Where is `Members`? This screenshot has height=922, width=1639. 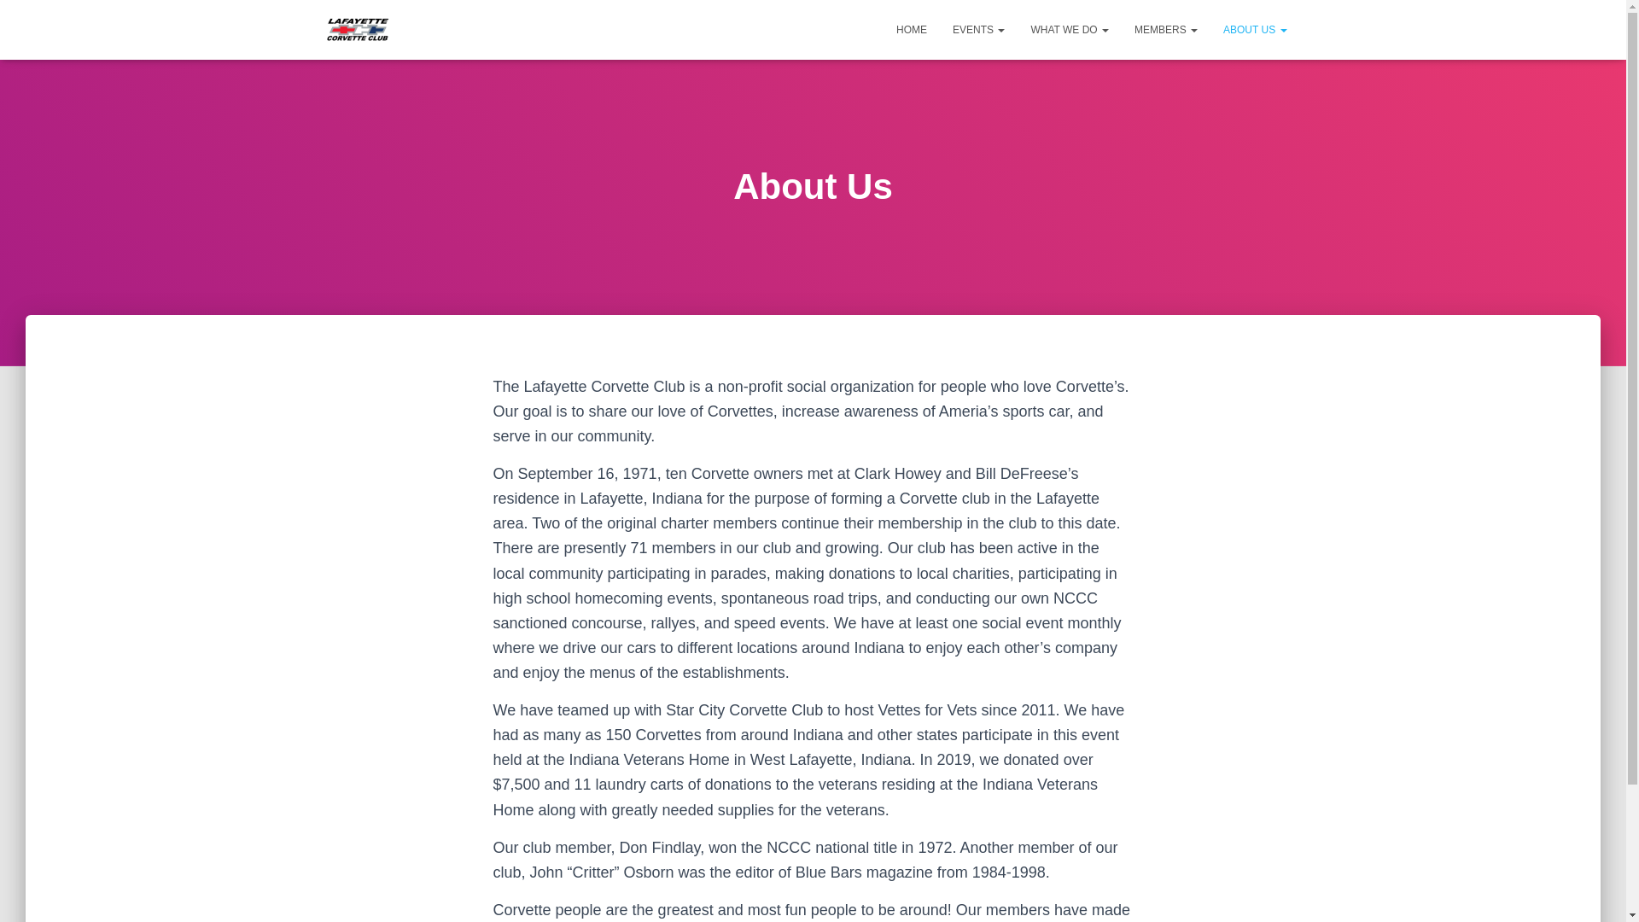
Members is located at coordinates (1166, 29).